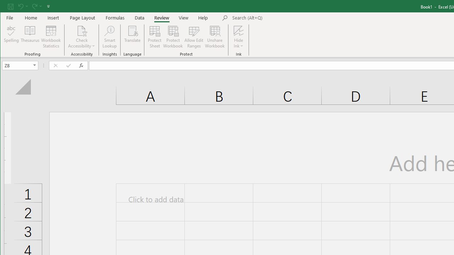 The image size is (454, 255). What do you see at coordinates (238, 30) in the screenshot?
I see `Hide Ink` at bounding box center [238, 30].